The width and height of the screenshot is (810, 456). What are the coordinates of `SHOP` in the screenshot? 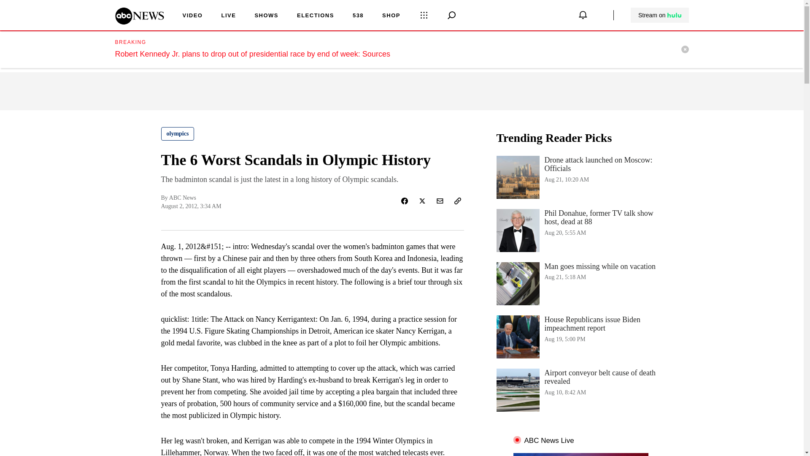 It's located at (391, 16).